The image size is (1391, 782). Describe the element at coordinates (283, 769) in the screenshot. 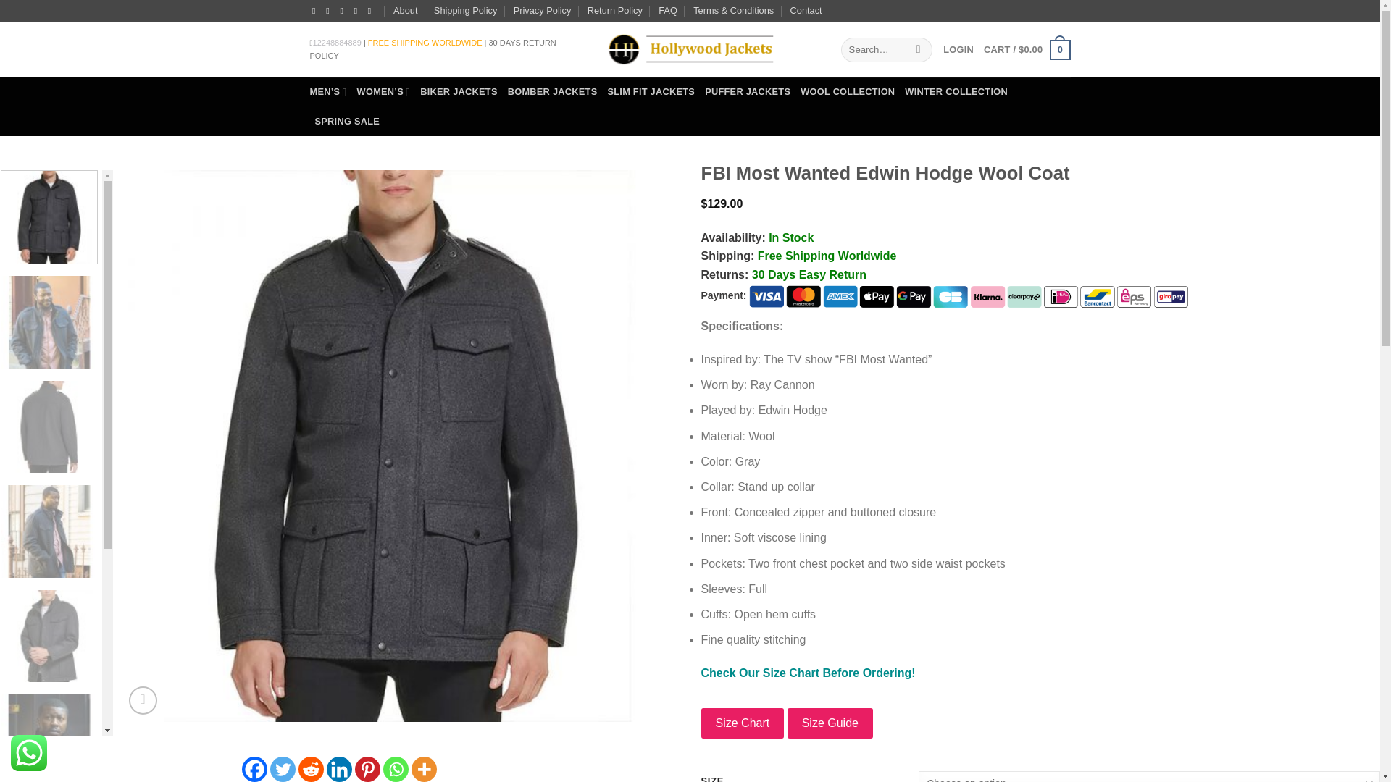

I see `Twitter` at that location.